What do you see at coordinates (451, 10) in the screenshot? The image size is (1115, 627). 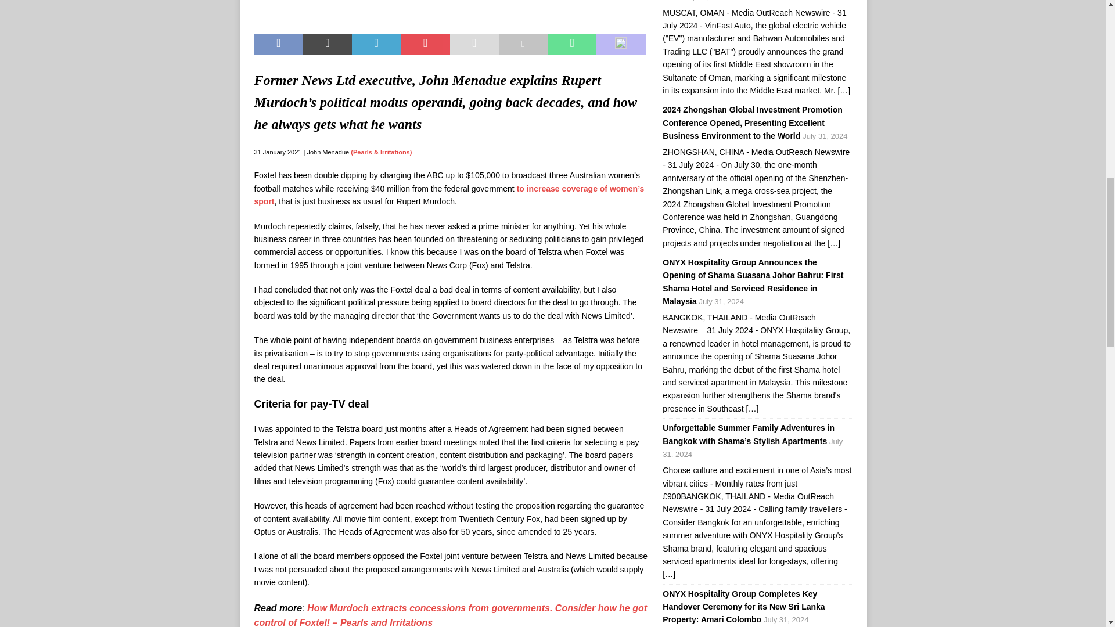 I see `APAC-News-Rupert-Murdoch-Blair-Morrison-Trump` at bounding box center [451, 10].